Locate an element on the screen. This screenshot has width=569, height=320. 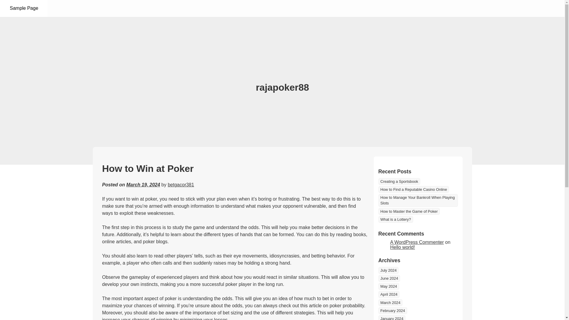
April 2024 is located at coordinates (389, 294).